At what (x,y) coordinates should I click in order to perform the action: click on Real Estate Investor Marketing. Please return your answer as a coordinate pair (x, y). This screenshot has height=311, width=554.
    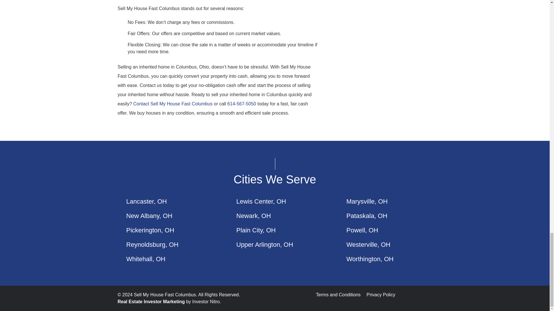
    Looking at the image, I should click on (151, 302).